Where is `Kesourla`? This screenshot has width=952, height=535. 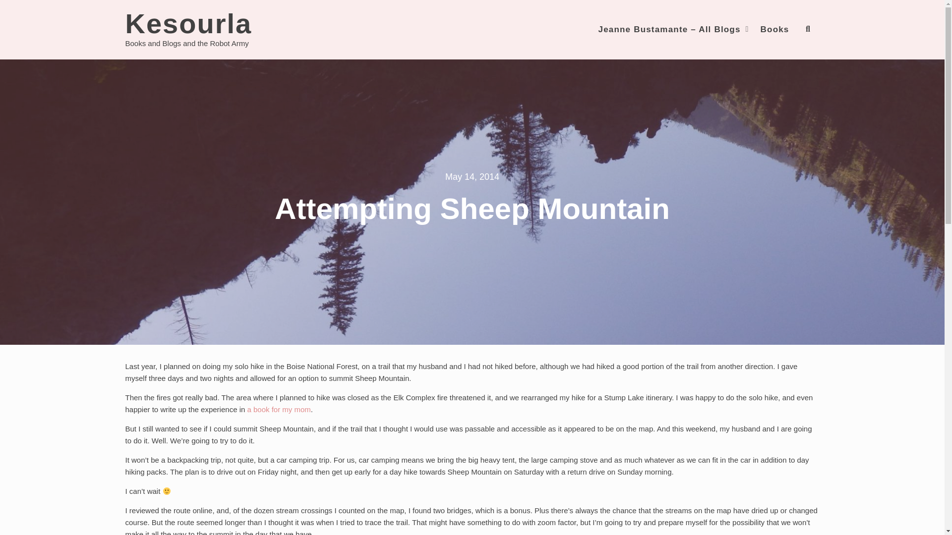
Kesourla is located at coordinates (188, 23).